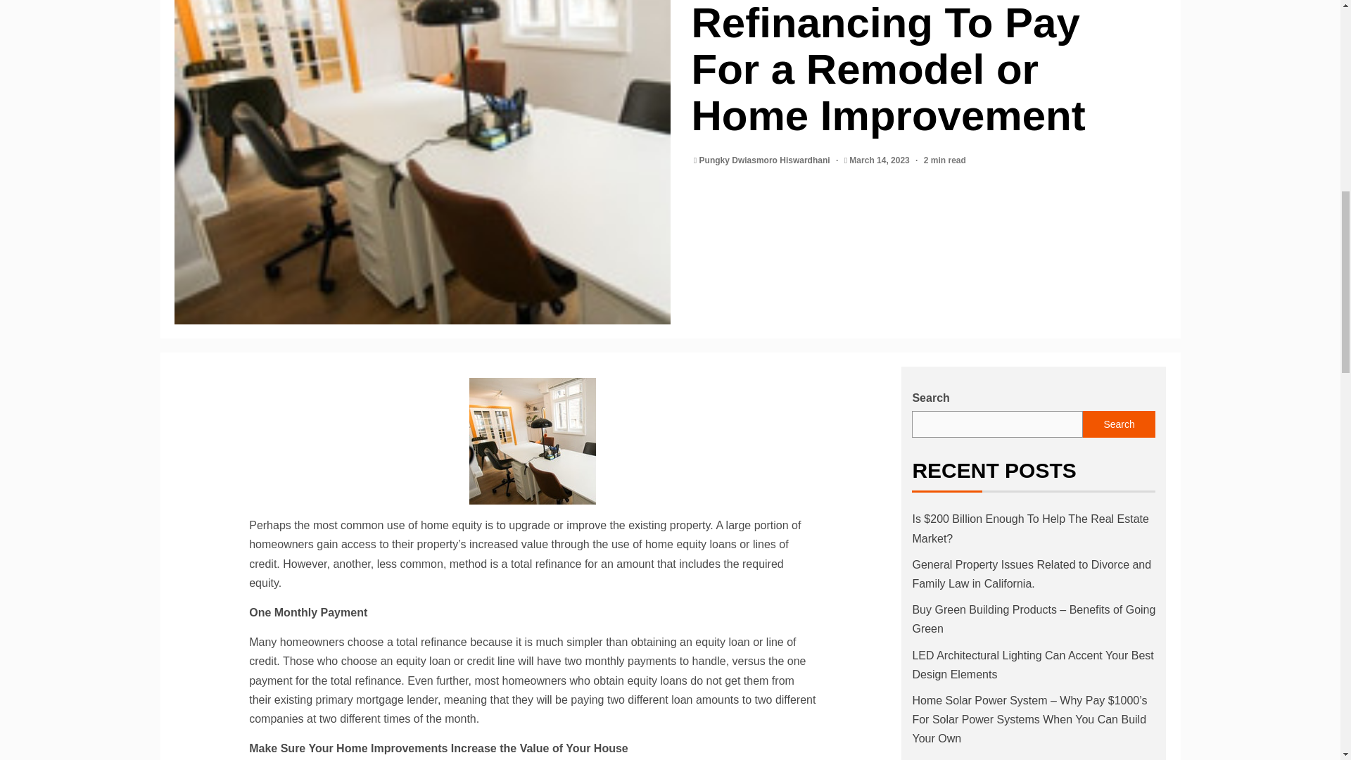 Image resolution: width=1351 pixels, height=760 pixels. Describe the element at coordinates (766, 160) in the screenshot. I see `Pungky Dwiasmoro Hiswardhani` at that location.